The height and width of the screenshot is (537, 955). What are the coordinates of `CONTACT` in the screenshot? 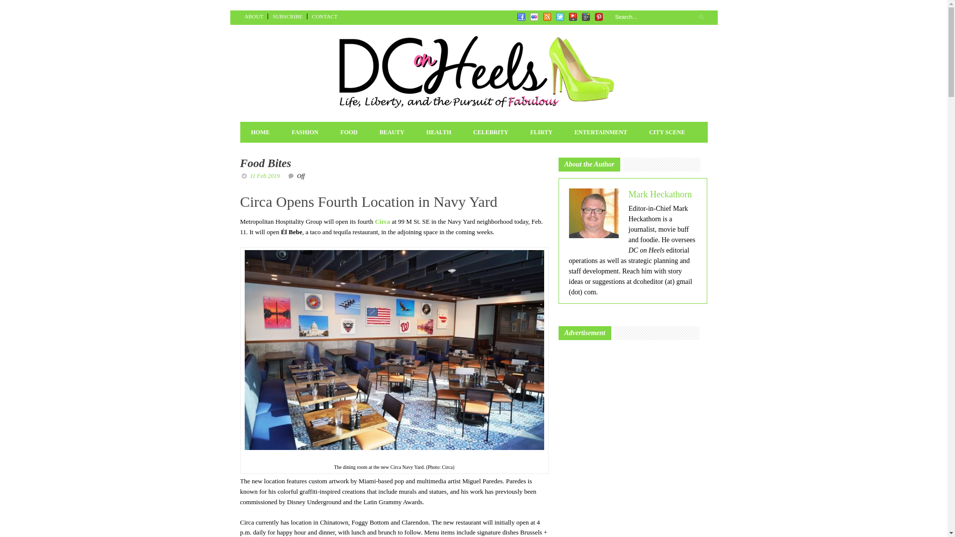 It's located at (324, 16).